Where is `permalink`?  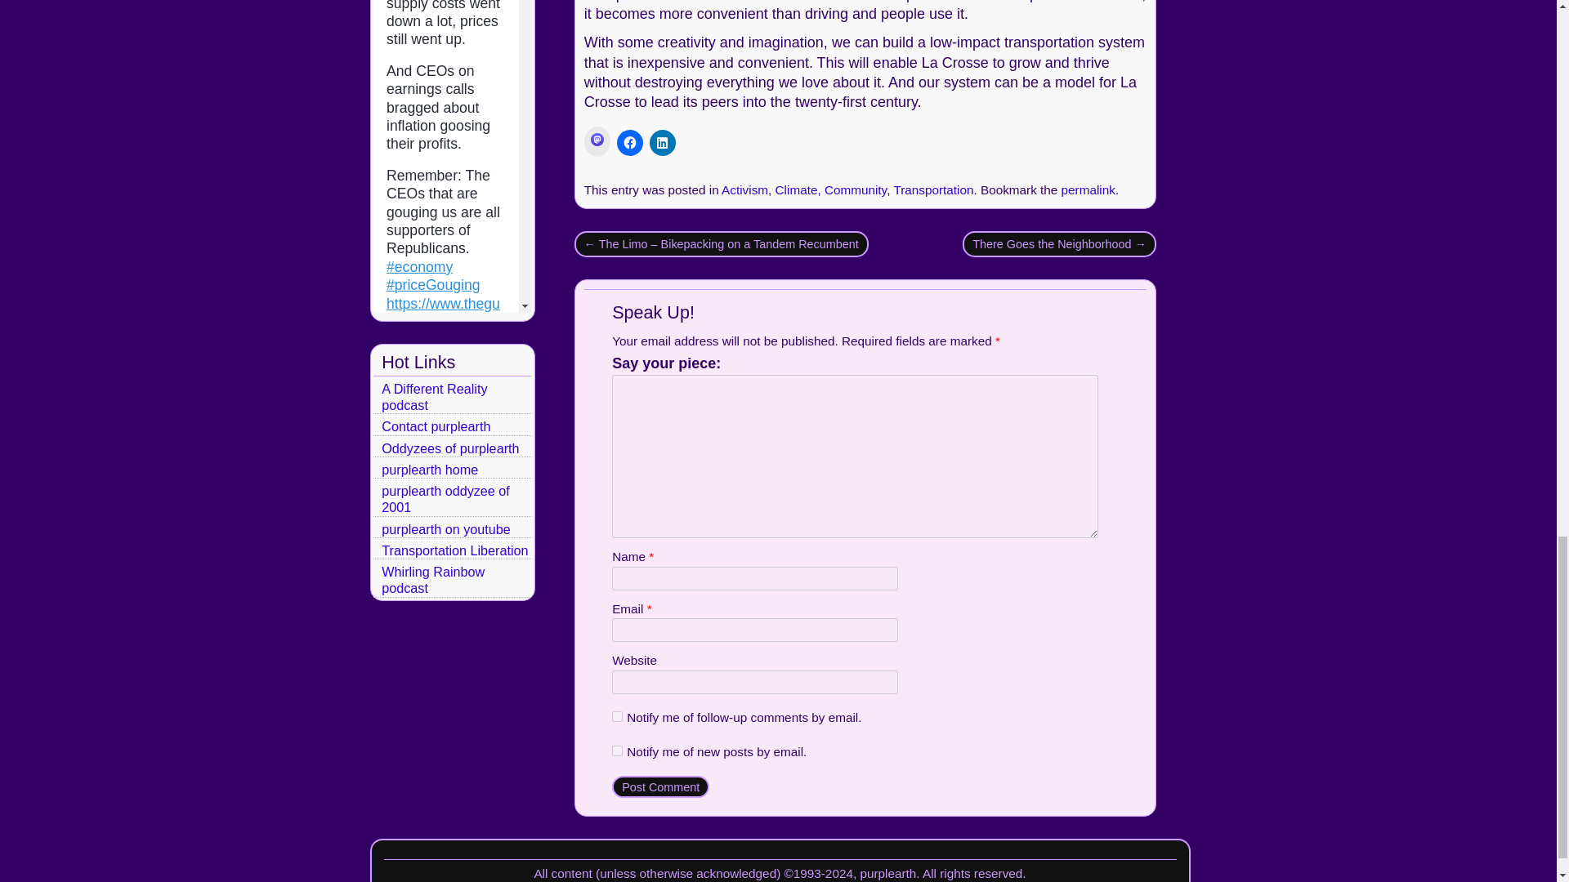 permalink is located at coordinates (1088, 189).